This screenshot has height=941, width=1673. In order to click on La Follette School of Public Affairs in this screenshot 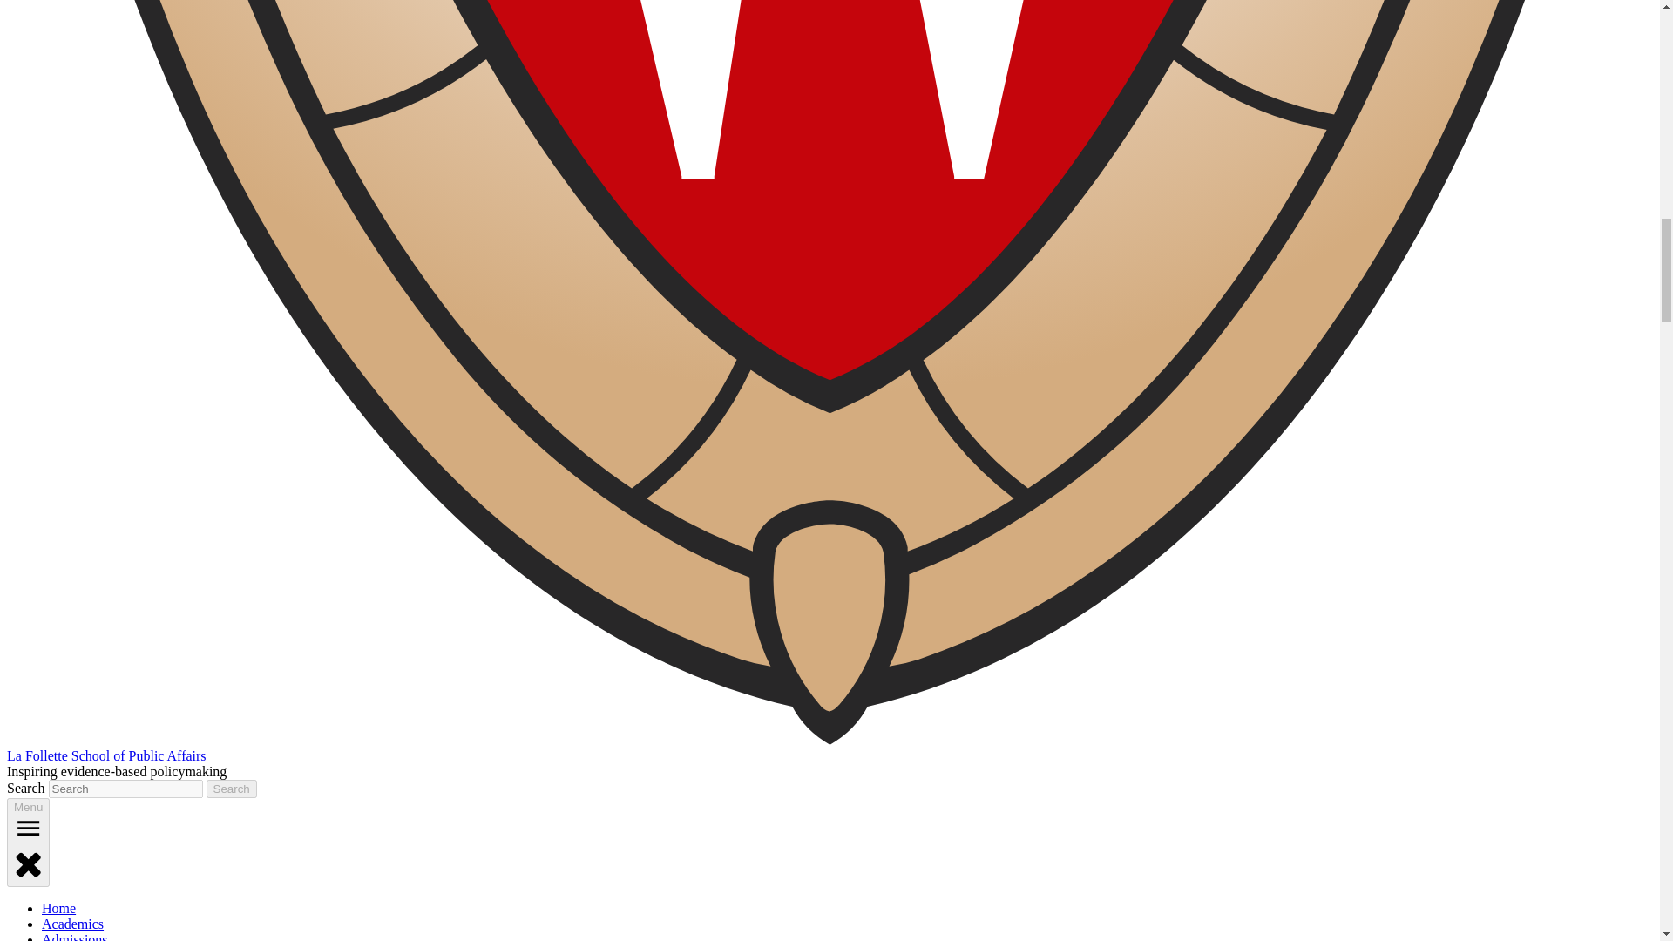, I will do `click(106, 755)`.